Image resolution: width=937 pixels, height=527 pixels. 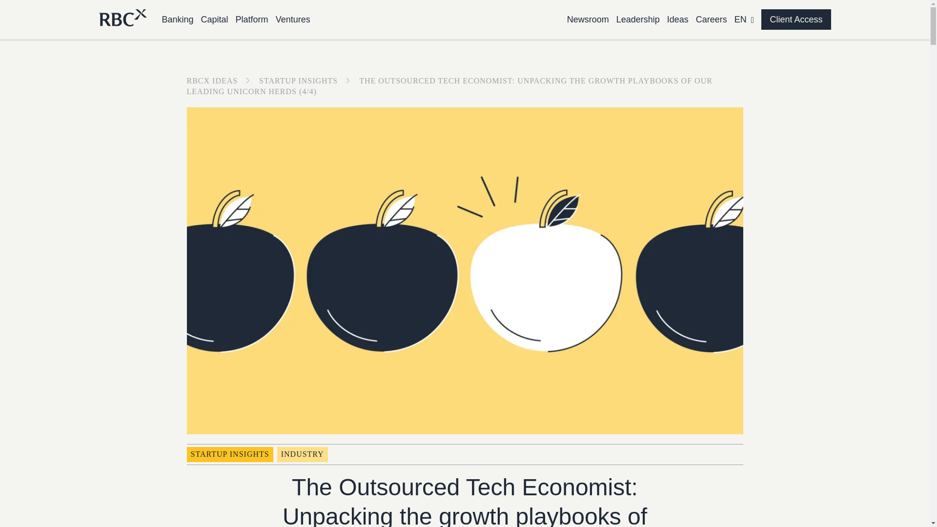 What do you see at coordinates (303, 454) in the screenshot?
I see `INDUSTRY` at bounding box center [303, 454].